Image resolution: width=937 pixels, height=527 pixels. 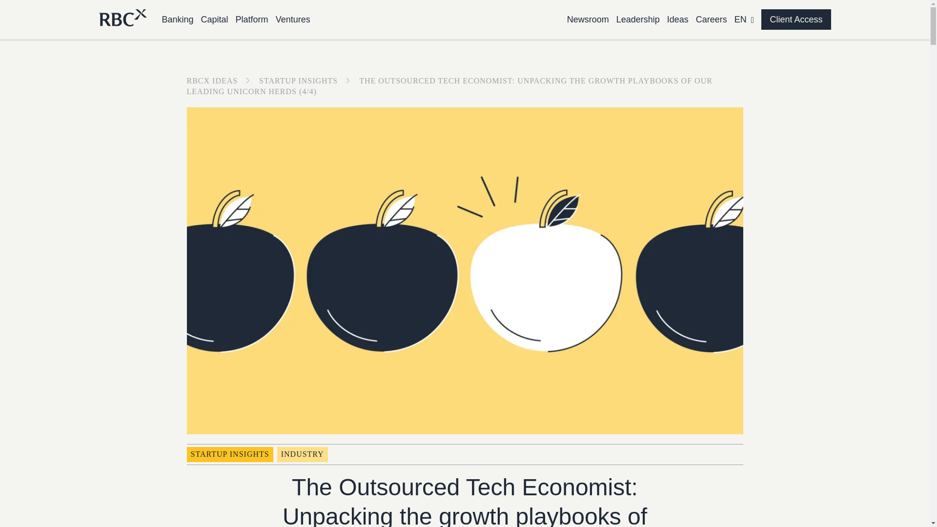 What do you see at coordinates (303, 454) in the screenshot?
I see `INDUSTRY` at bounding box center [303, 454].